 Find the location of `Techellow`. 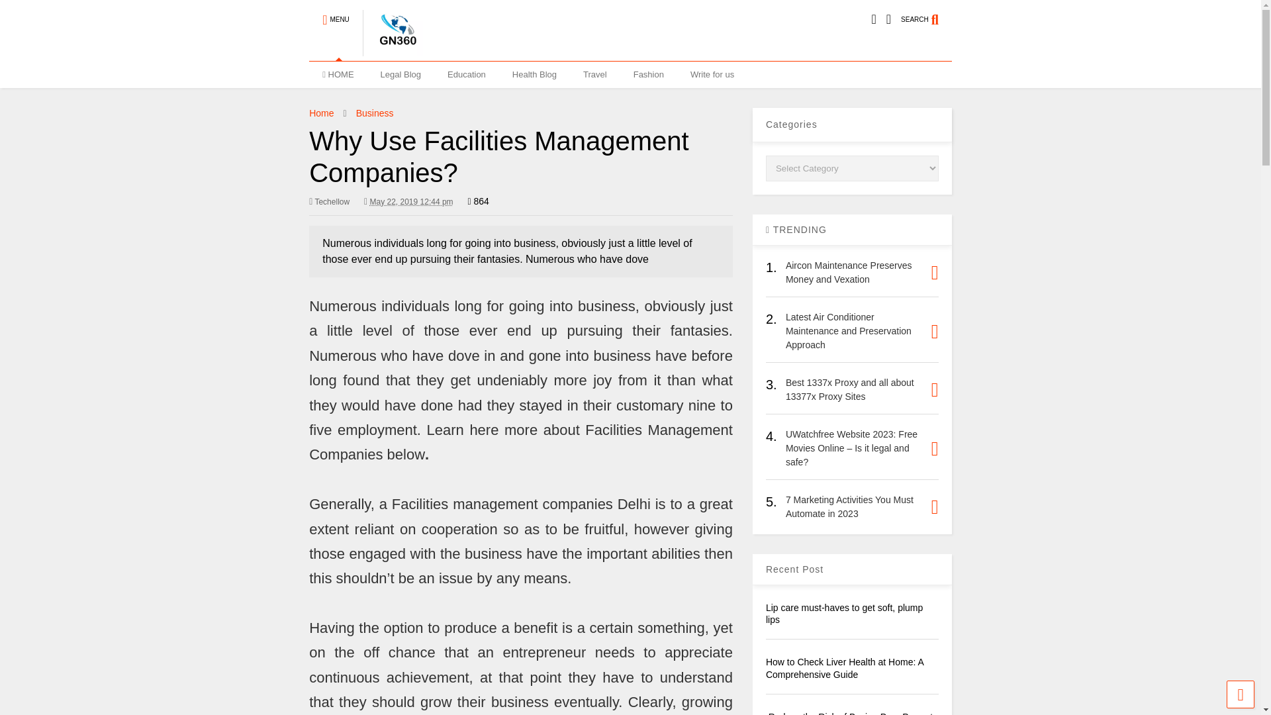

Techellow is located at coordinates (329, 201).